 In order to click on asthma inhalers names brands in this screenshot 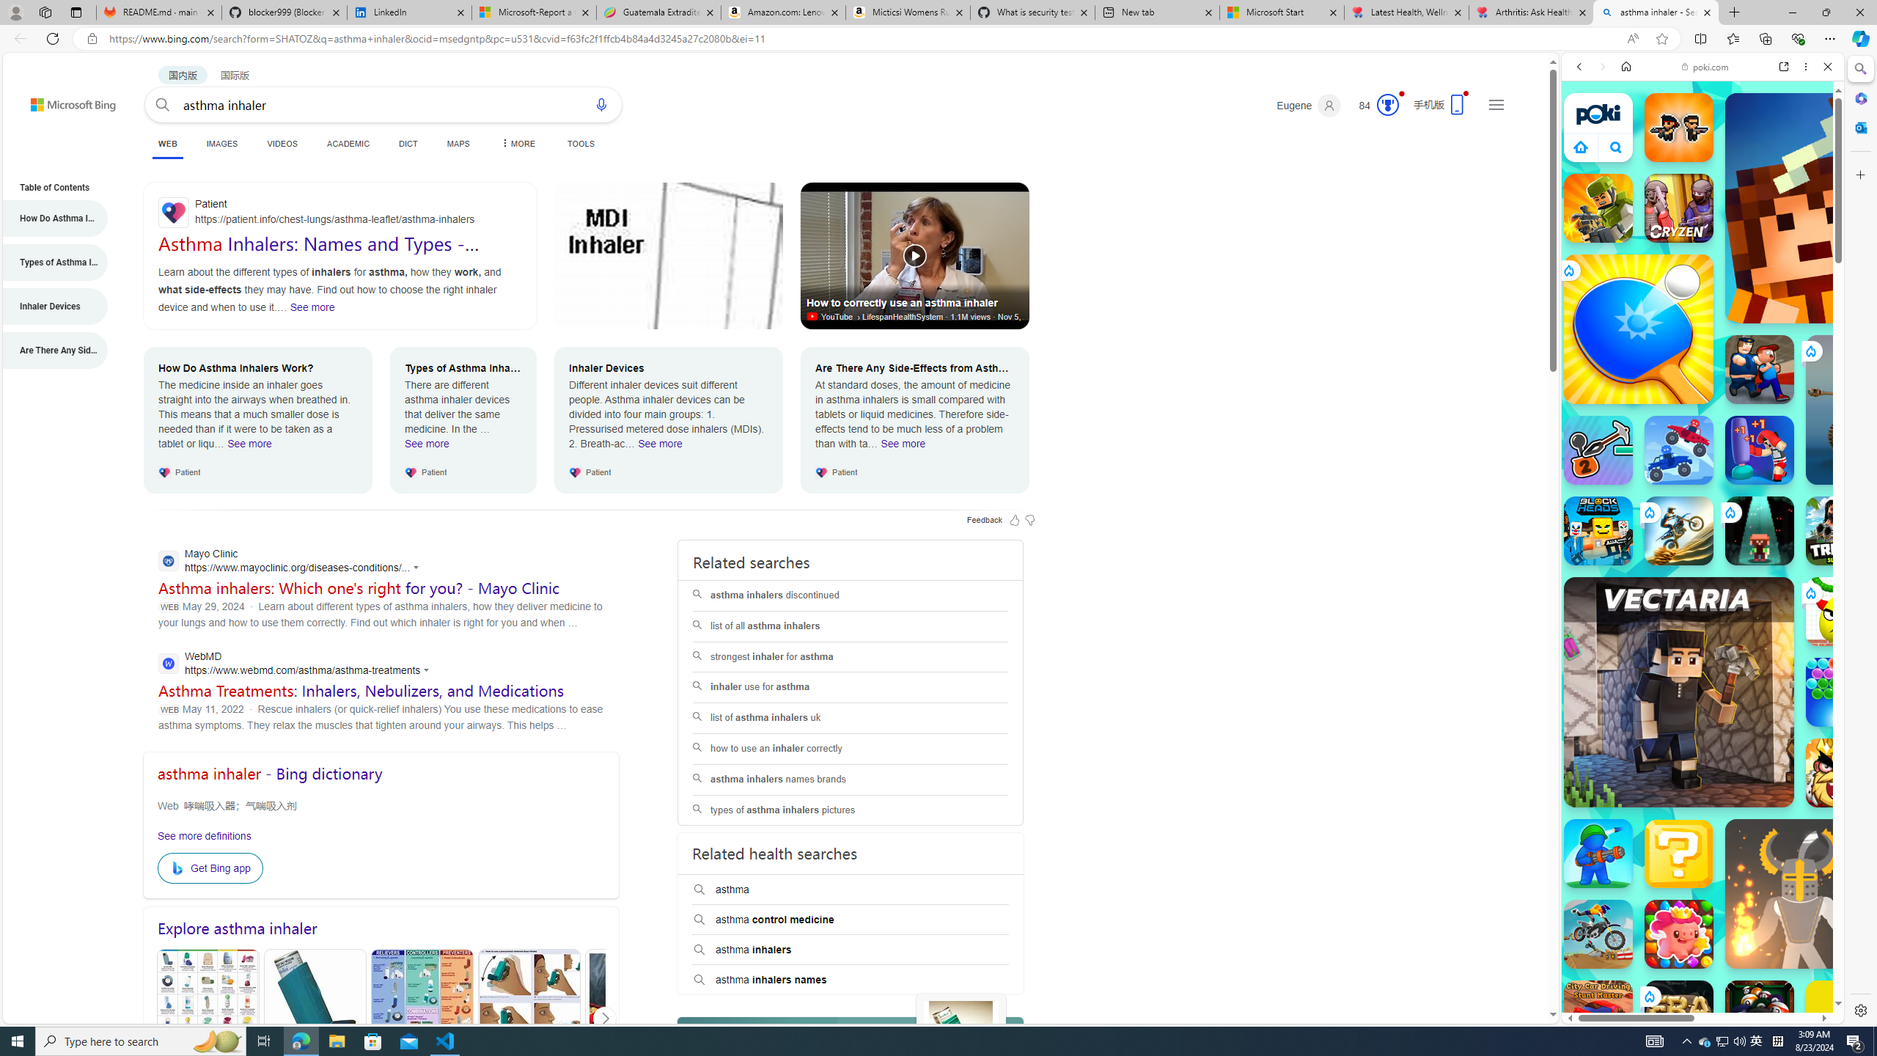, I will do `click(851, 780)`.